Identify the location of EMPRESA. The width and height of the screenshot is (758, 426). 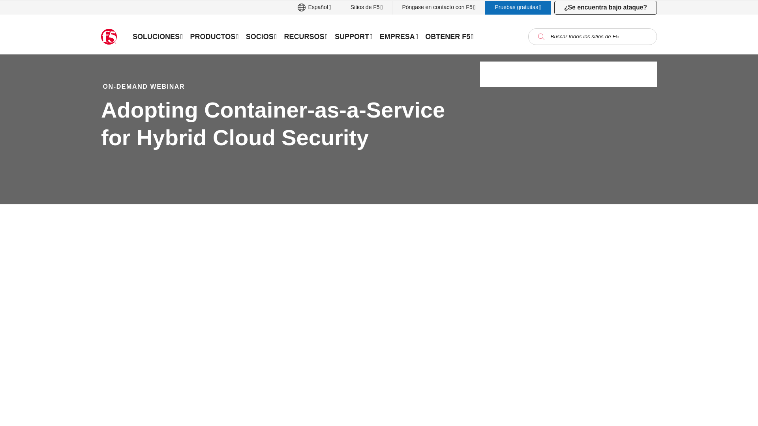
(399, 36).